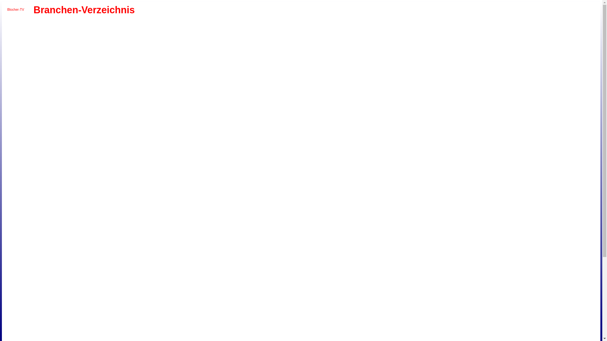 This screenshot has height=341, width=607. I want to click on Kreuz Wyss Heidi (-Hauert)  Grossaffoltern Restaurant , so click(199, 236).